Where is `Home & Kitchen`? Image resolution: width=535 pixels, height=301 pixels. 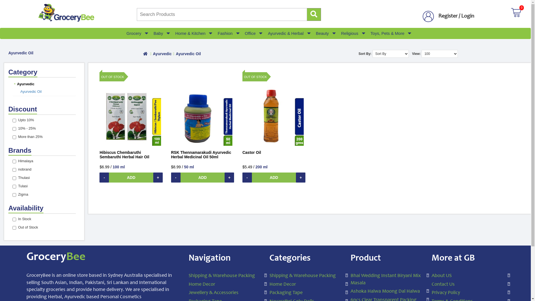 Home & Kitchen is located at coordinates (190, 33).